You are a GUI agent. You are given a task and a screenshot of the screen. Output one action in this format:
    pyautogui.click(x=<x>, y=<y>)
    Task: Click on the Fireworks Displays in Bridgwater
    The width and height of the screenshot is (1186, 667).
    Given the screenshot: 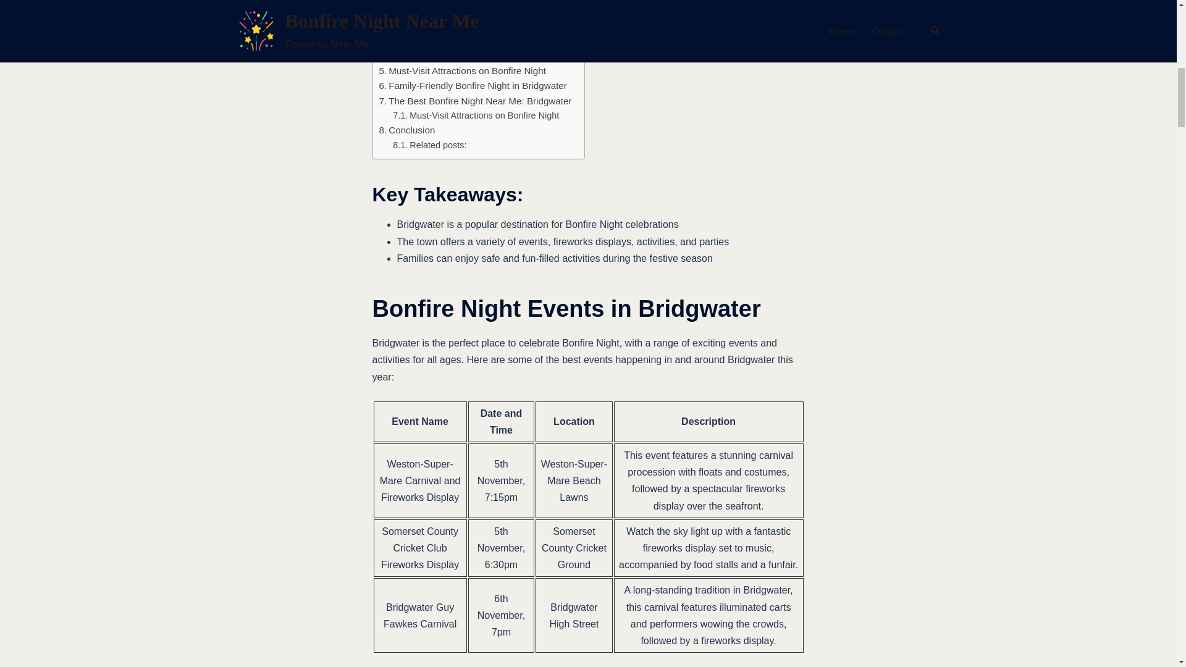 What is the action you would take?
    pyautogui.click(x=452, y=26)
    